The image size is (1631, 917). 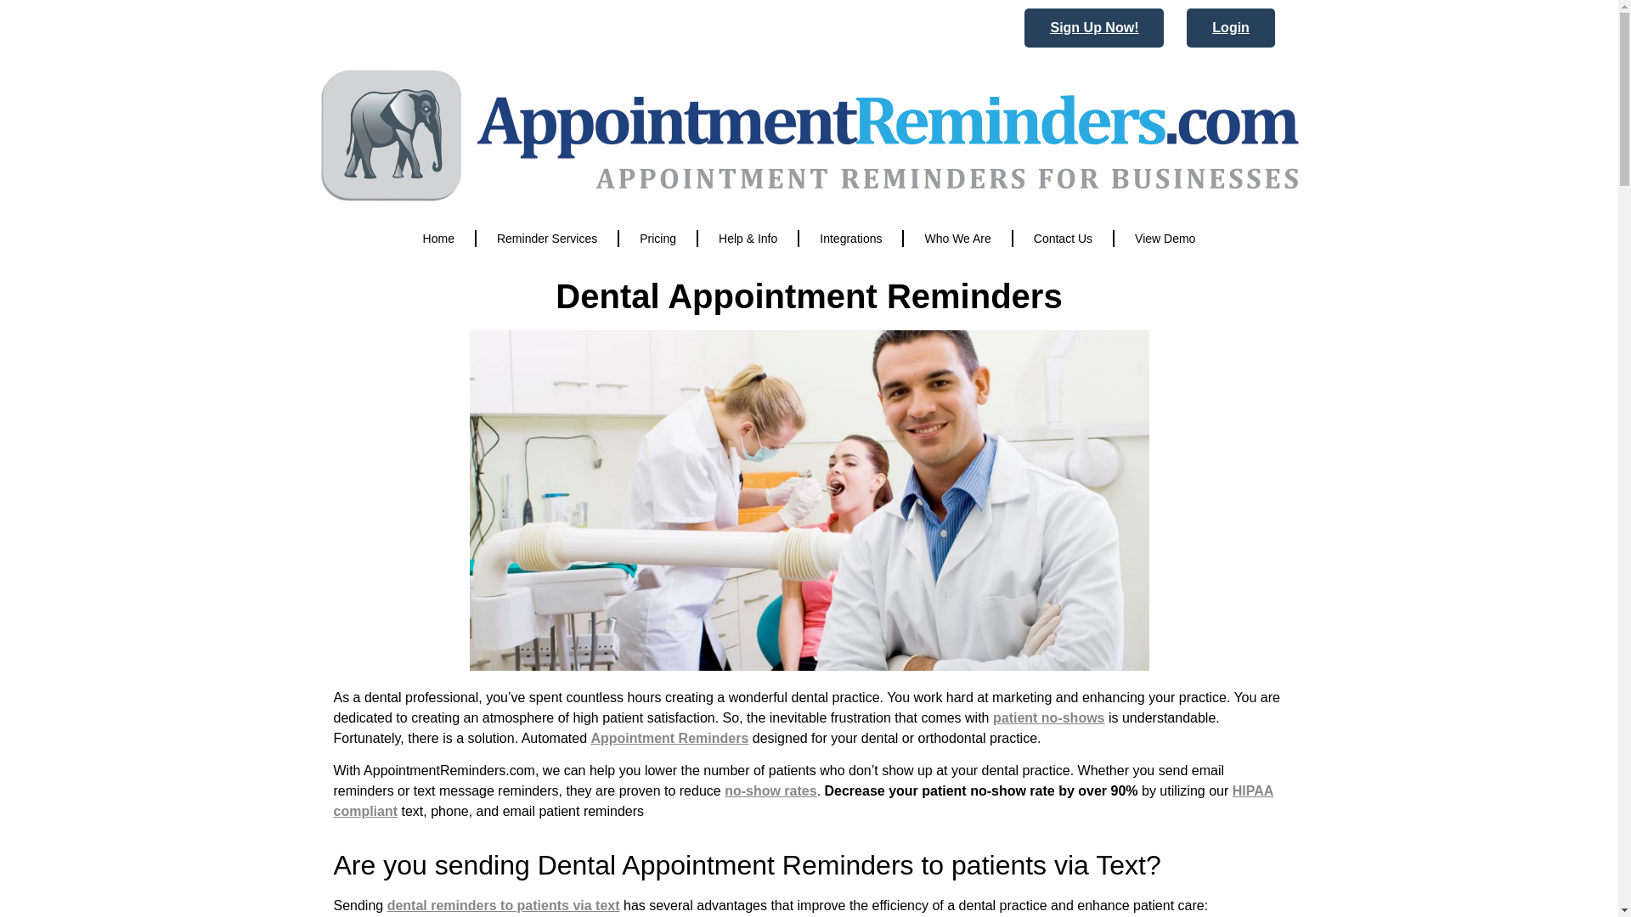 I want to click on Who We Are, so click(x=957, y=238).